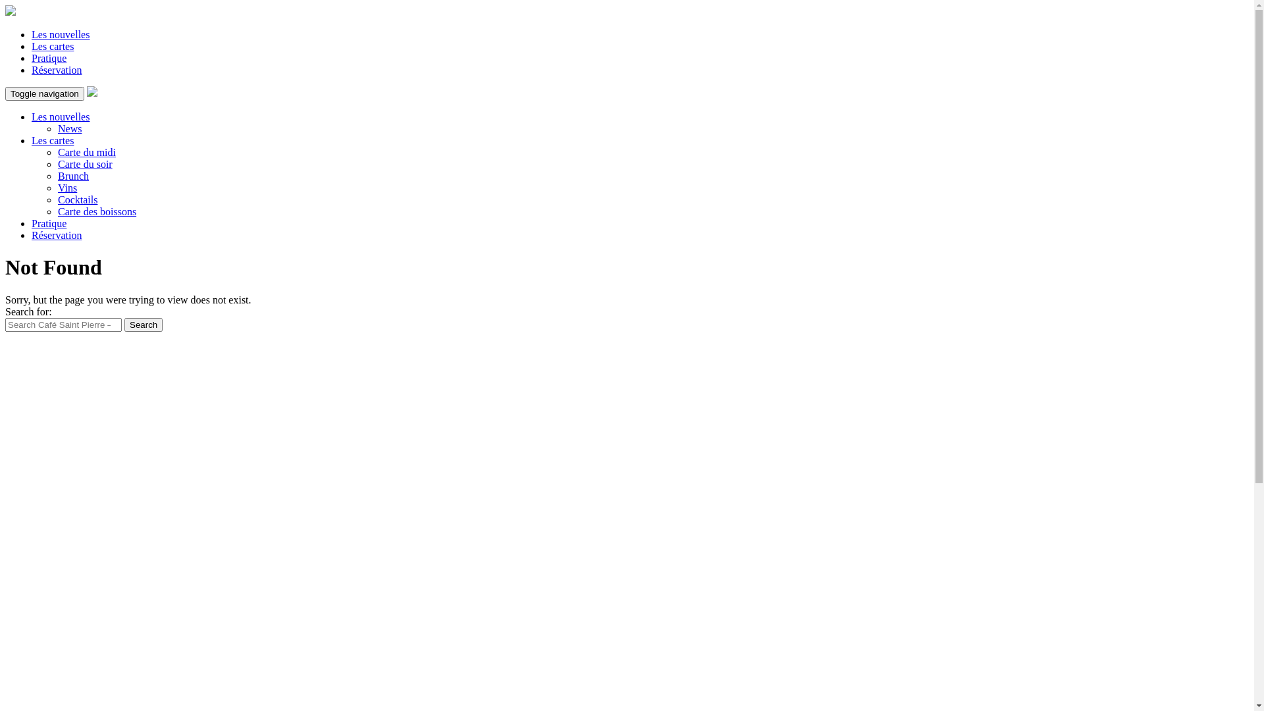  What do you see at coordinates (92, 93) in the screenshot?
I see `Saint-Pierre` at bounding box center [92, 93].